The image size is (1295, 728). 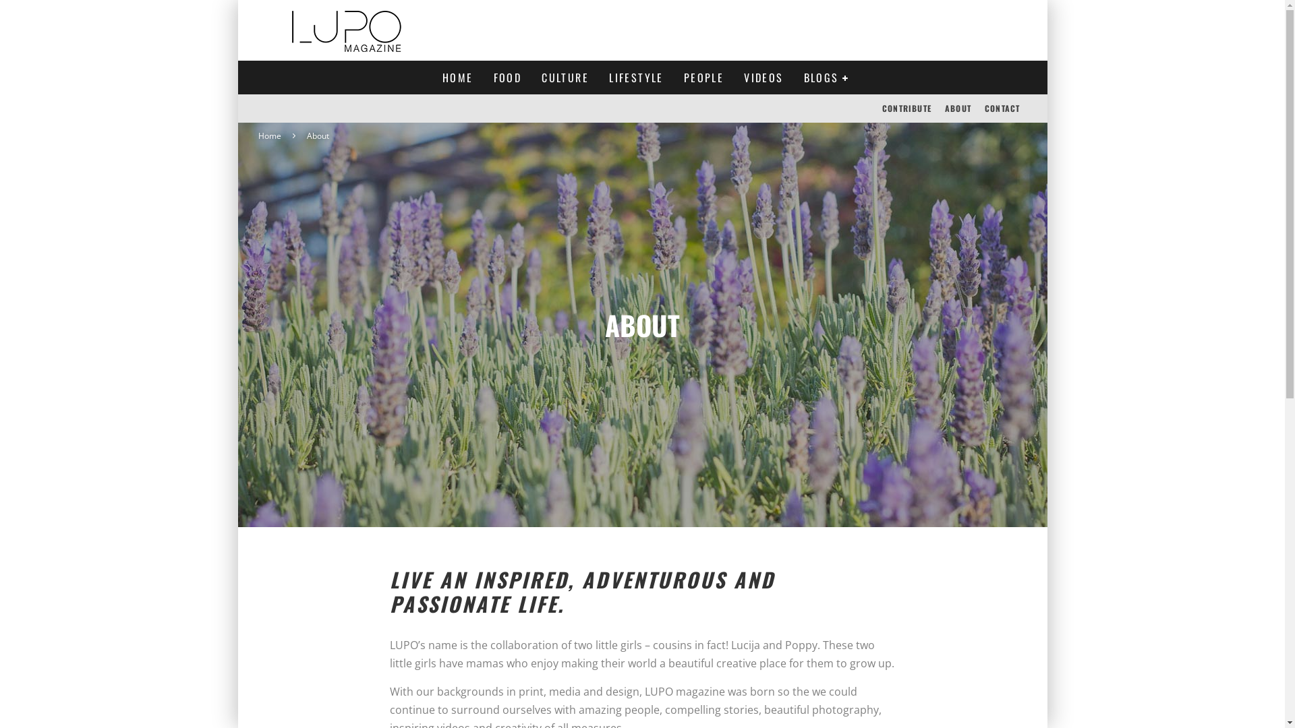 I want to click on VIDEOS, so click(x=764, y=78).